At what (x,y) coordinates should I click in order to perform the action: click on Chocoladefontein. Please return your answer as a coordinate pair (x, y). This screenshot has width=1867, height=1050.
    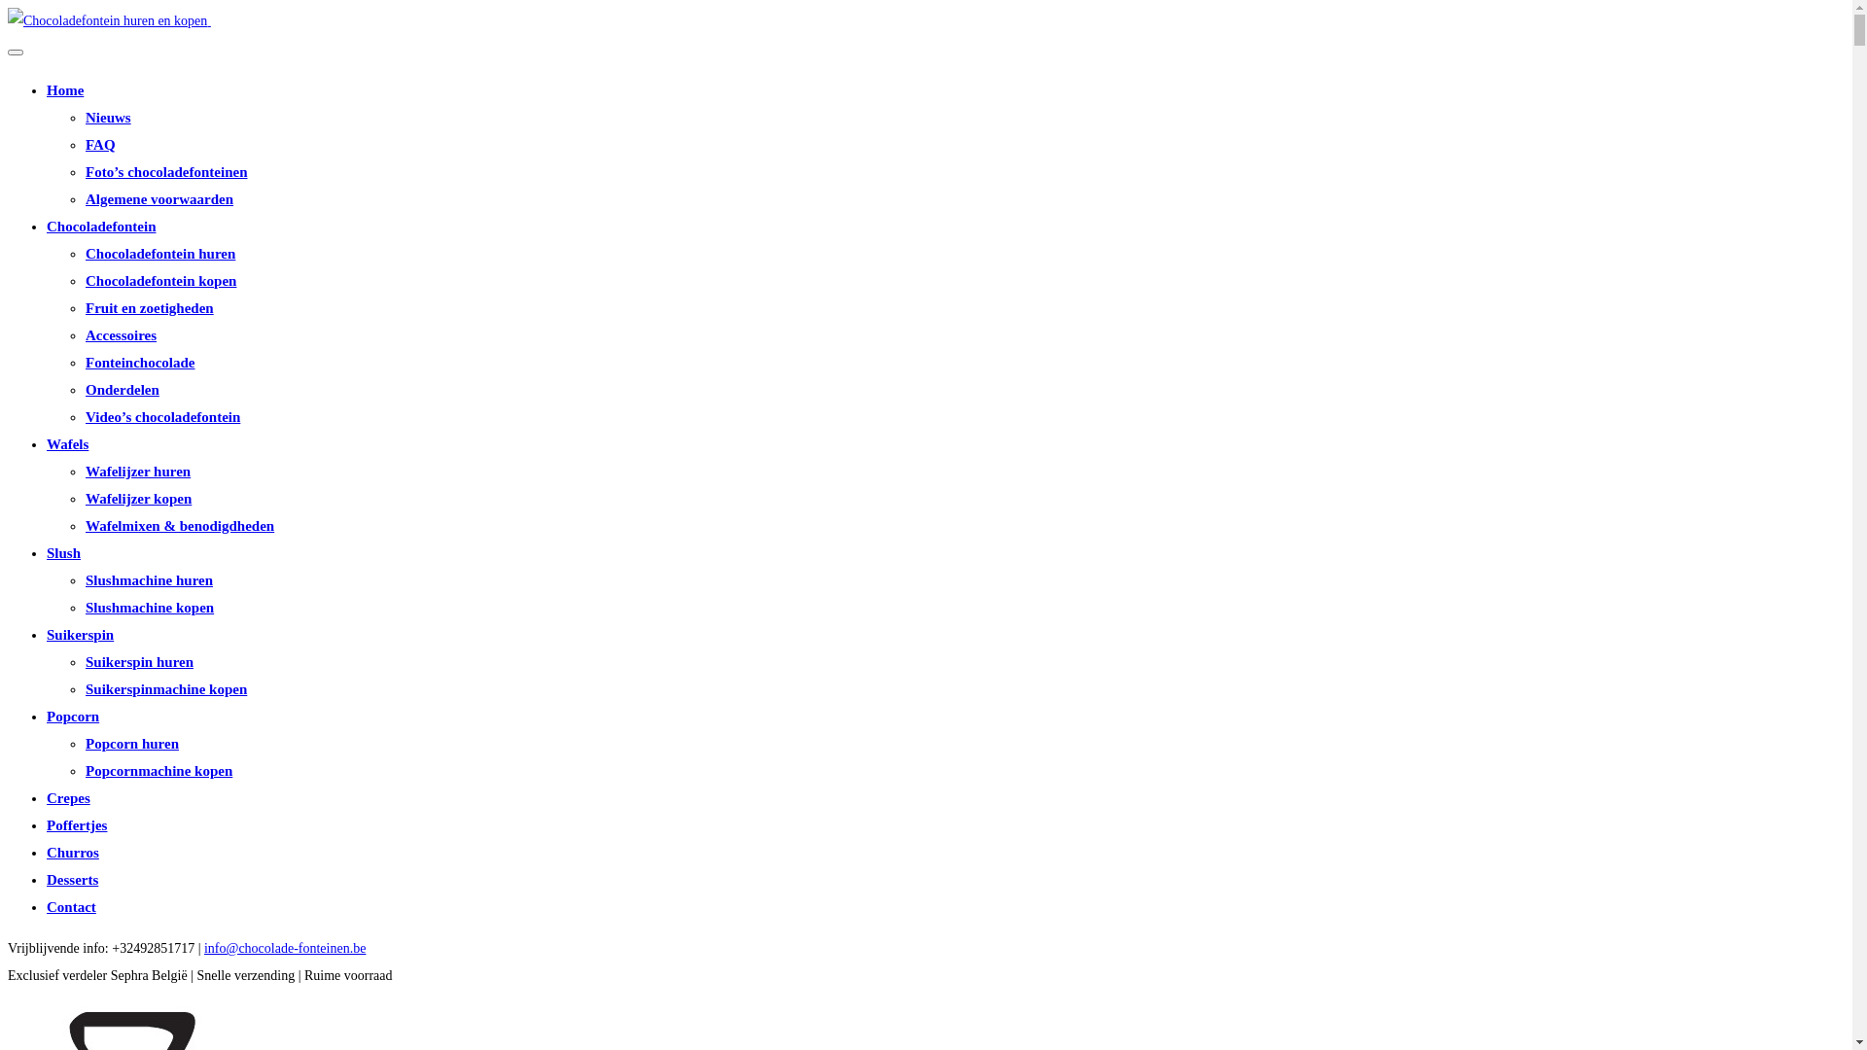
    Looking at the image, I should click on (101, 227).